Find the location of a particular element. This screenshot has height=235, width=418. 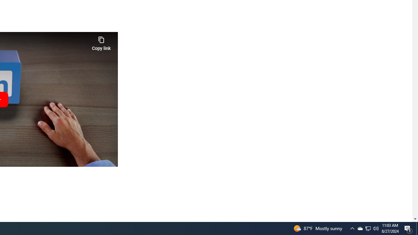

Copy link is located at coordinates (101, 42).